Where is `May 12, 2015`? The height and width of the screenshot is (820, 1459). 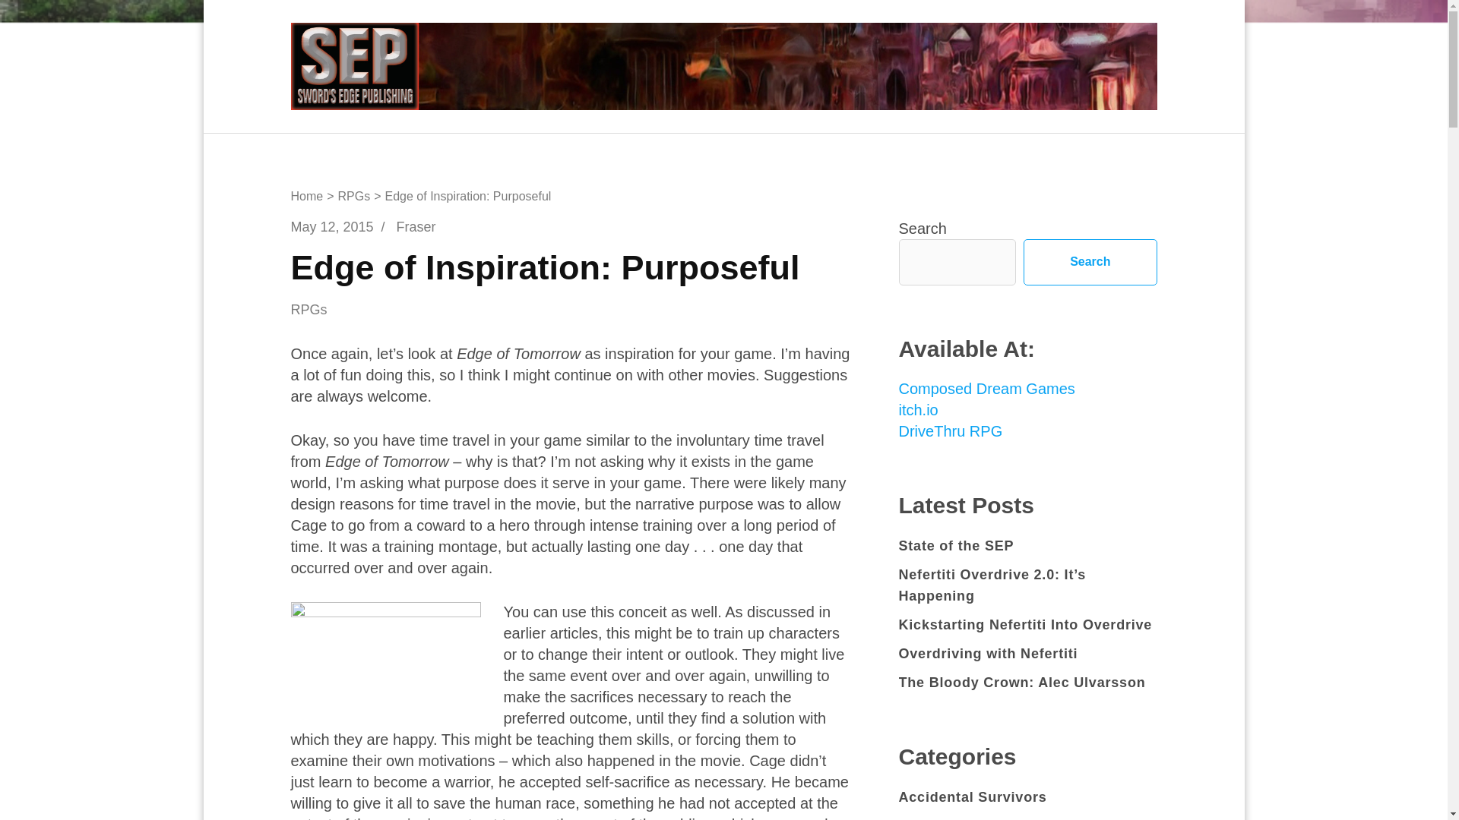
May 12, 2015 is located at coordinates (331, 226).